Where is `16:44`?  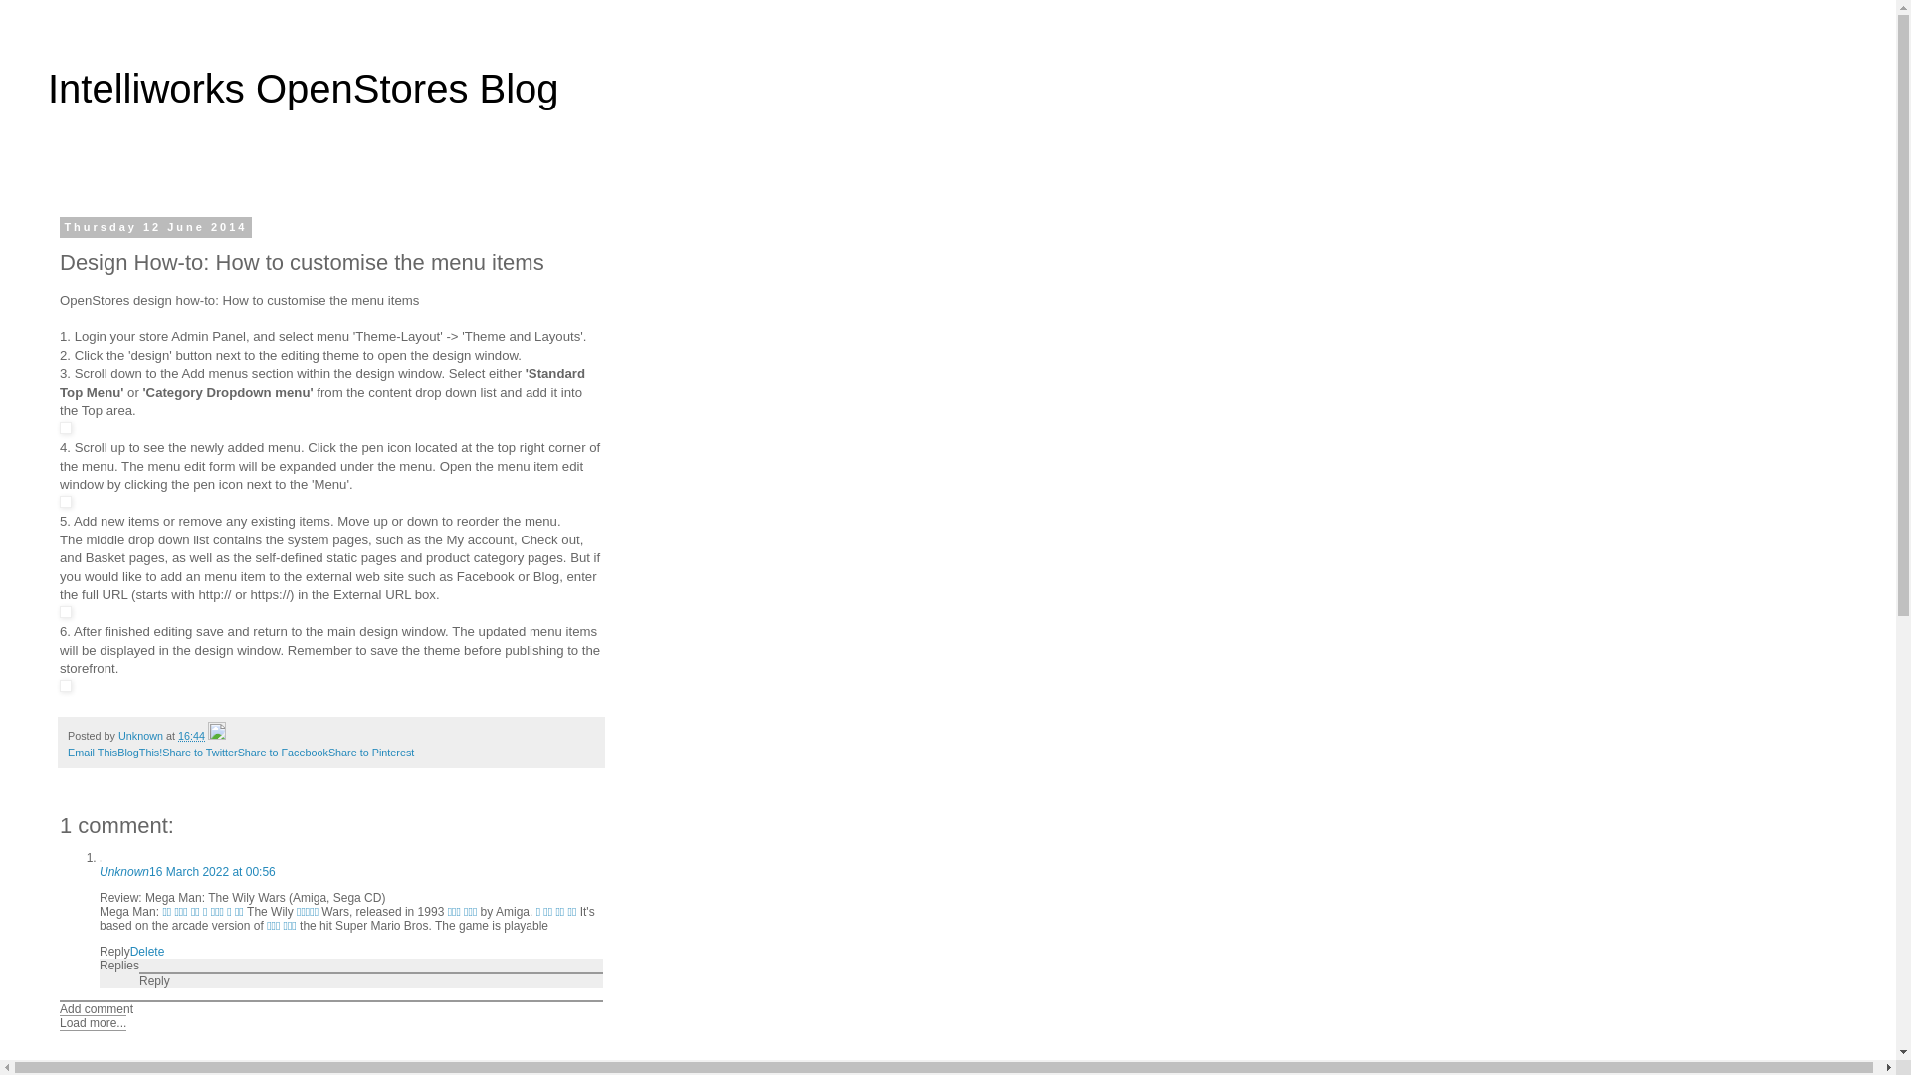
16:44 is located at coordinates (191, 736).